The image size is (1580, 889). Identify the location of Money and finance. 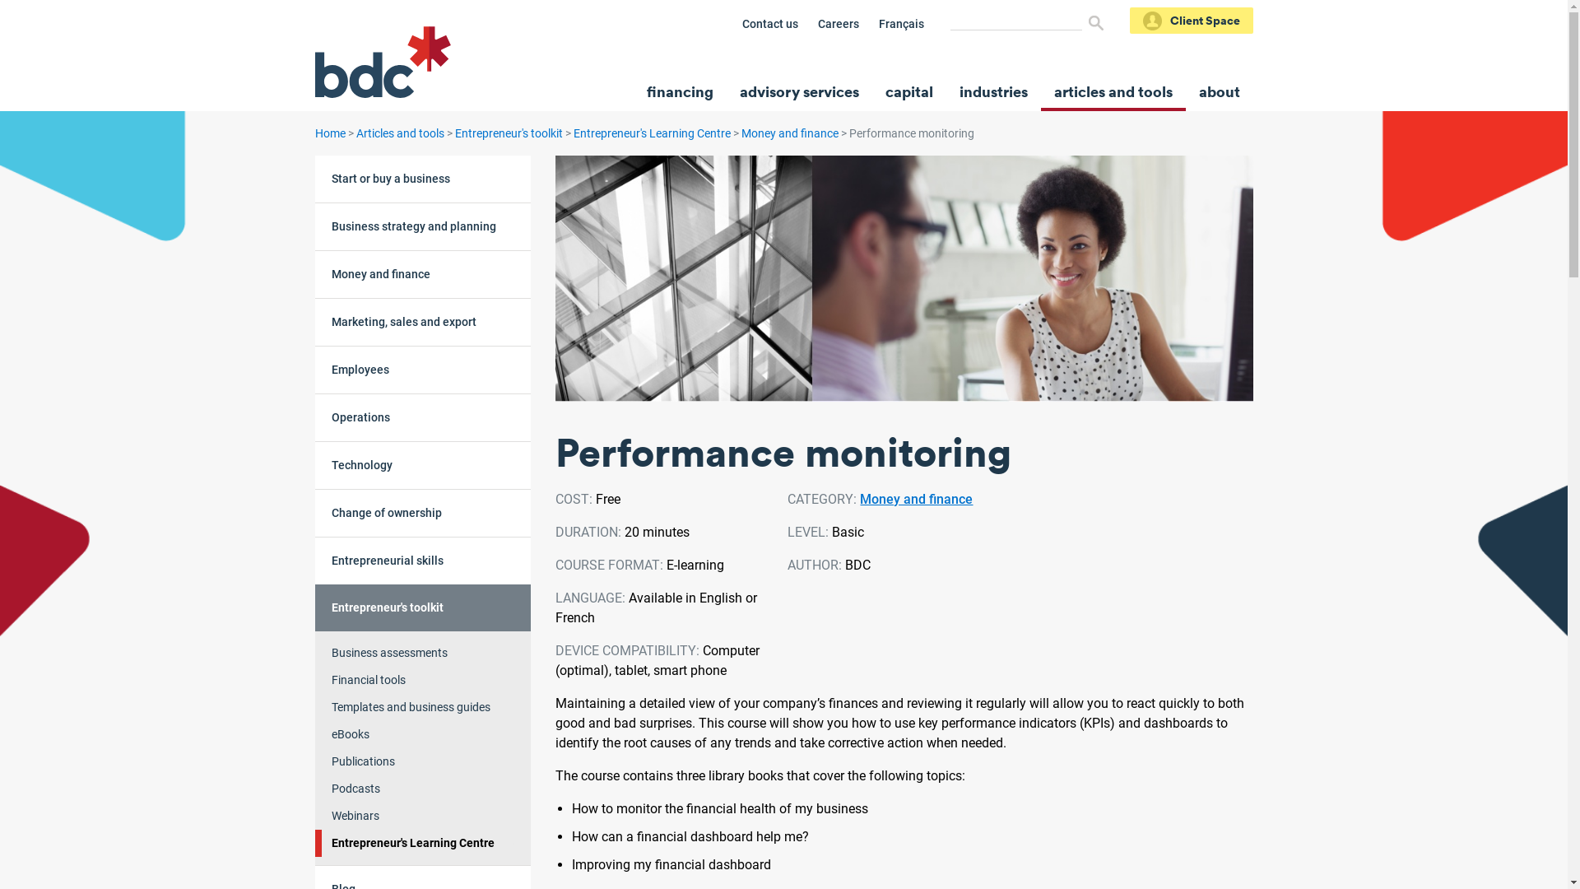
(423, 274).